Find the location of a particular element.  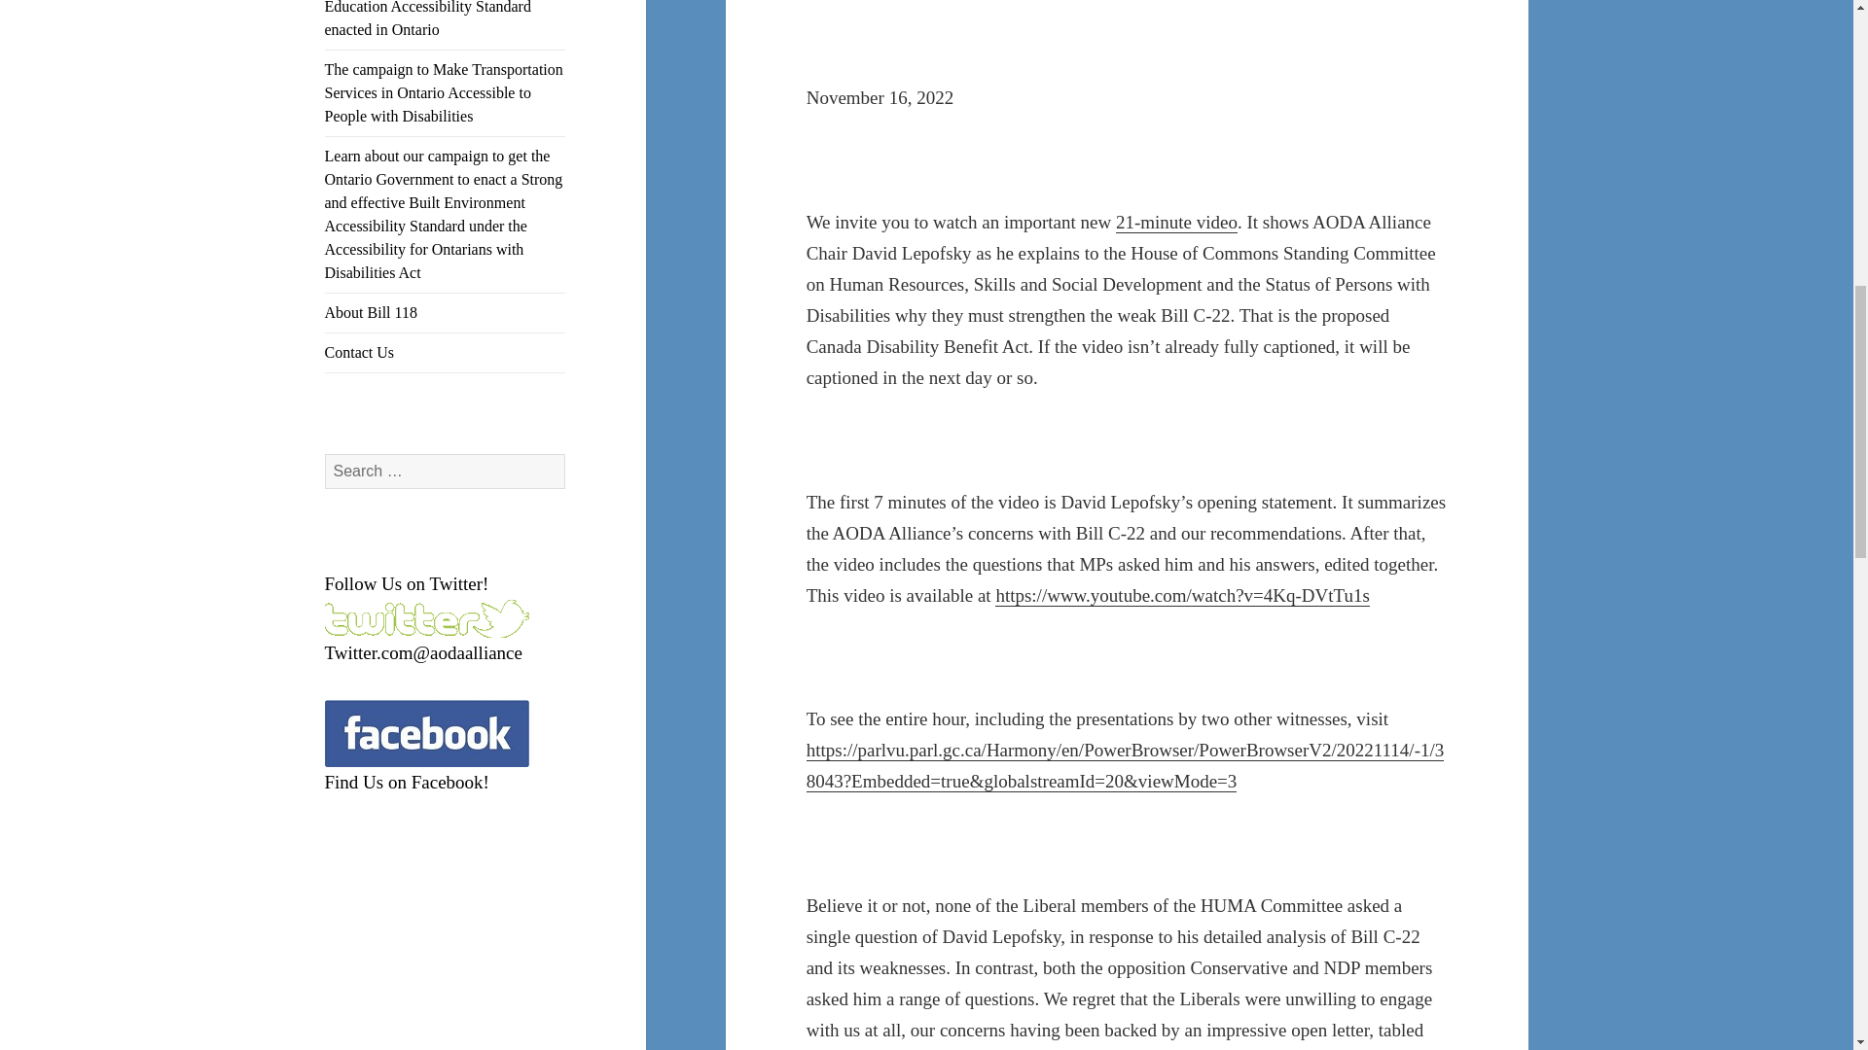

About Bill 118 is located at coordinates (446, 313).